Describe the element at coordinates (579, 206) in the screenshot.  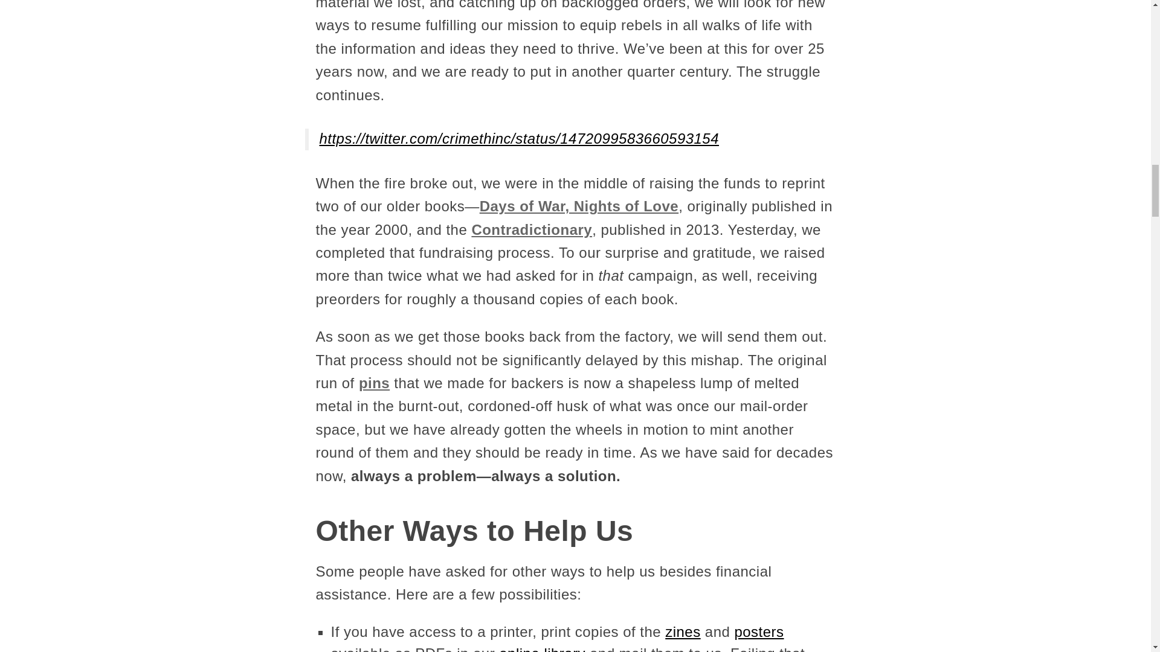
I see `Days of War, Nights of Love` at that location.